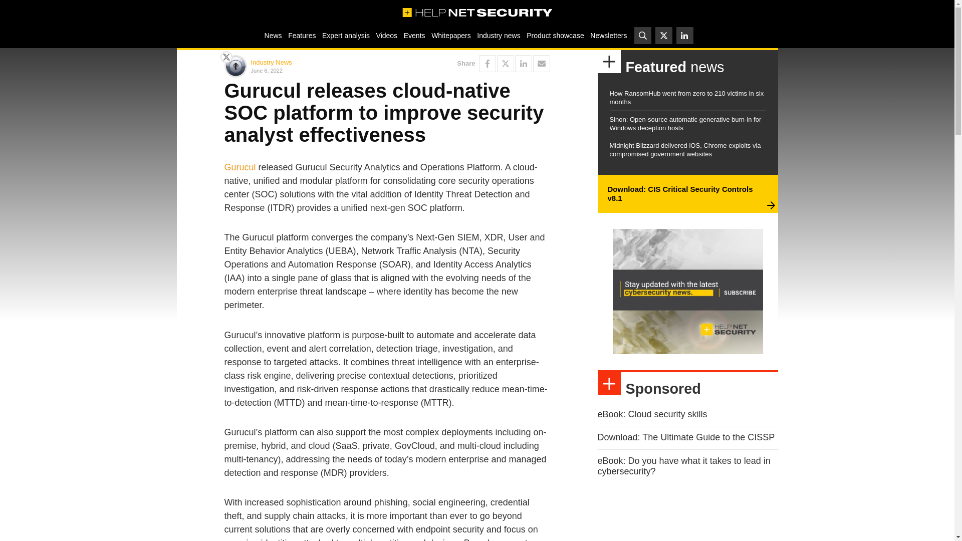 The width and height of the screenshot is (962, 541). I want to click on Product showcase, so click(555, 35).